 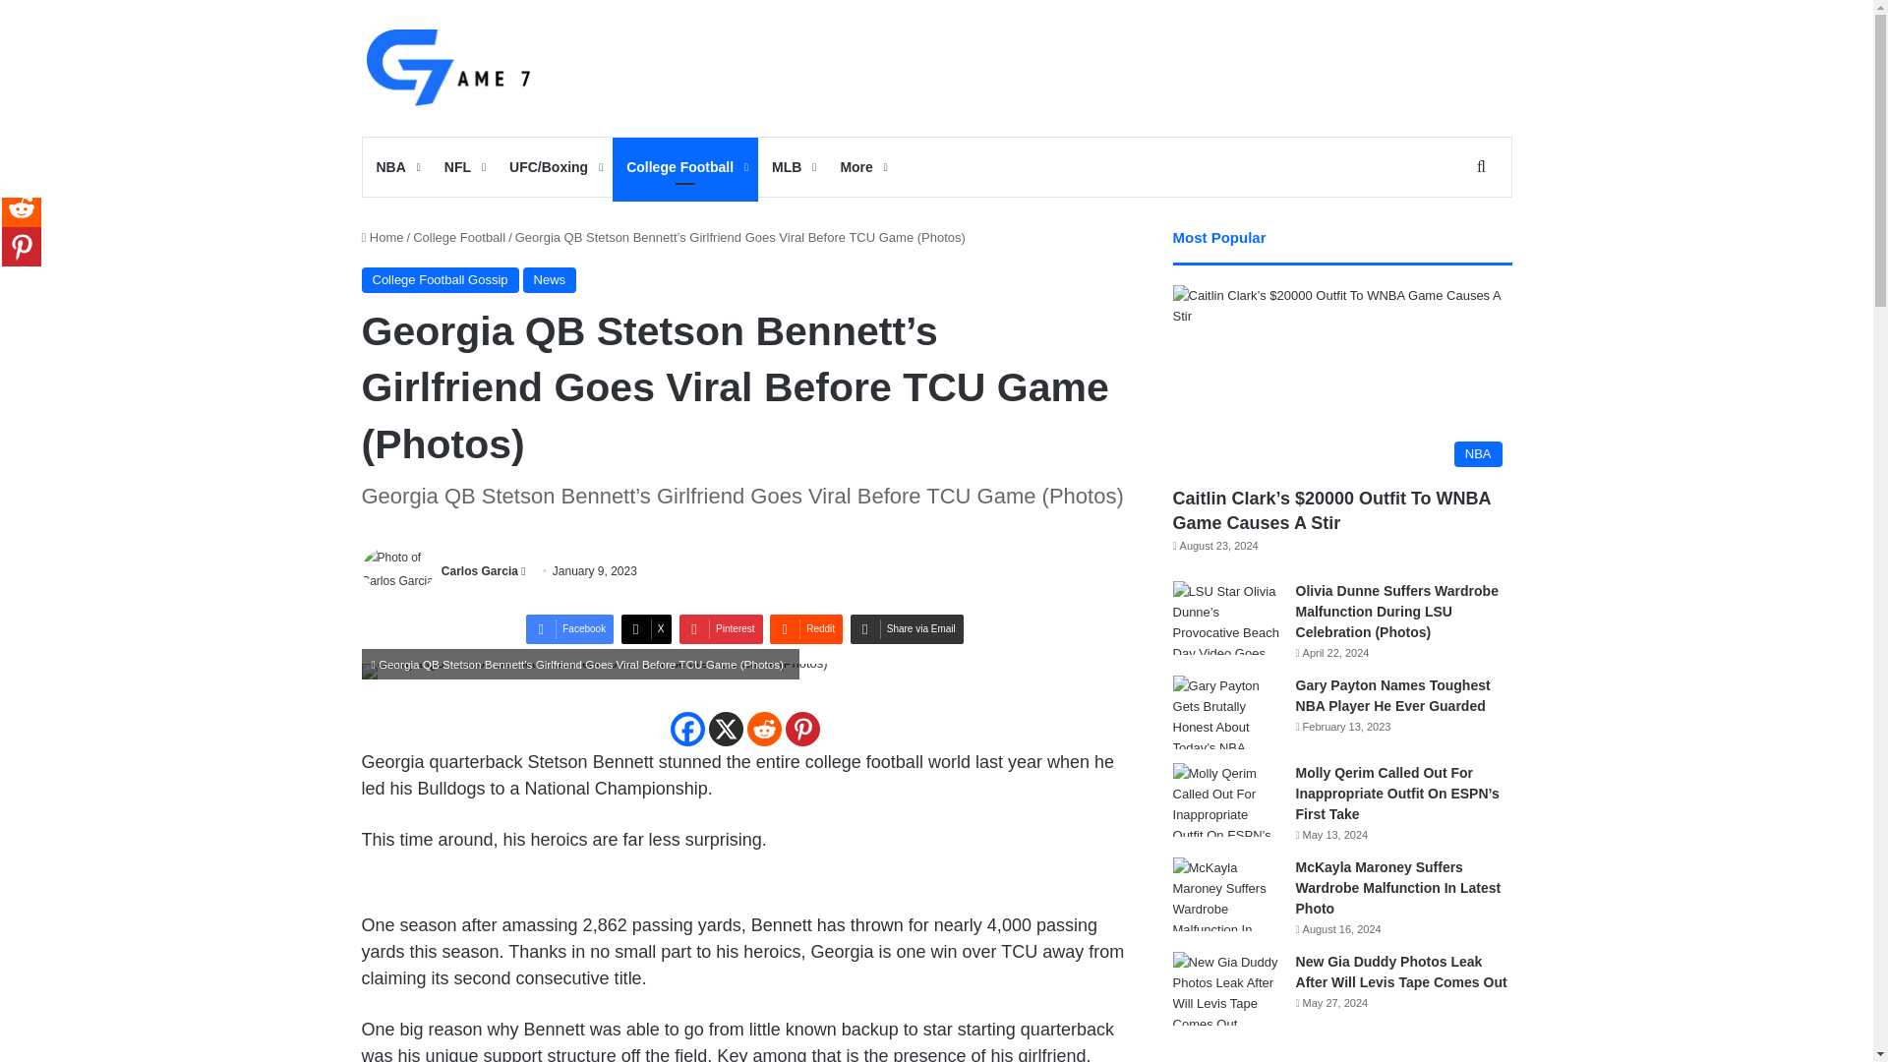 I want to click on Carlos Garcia, so click(x=480, y=570).